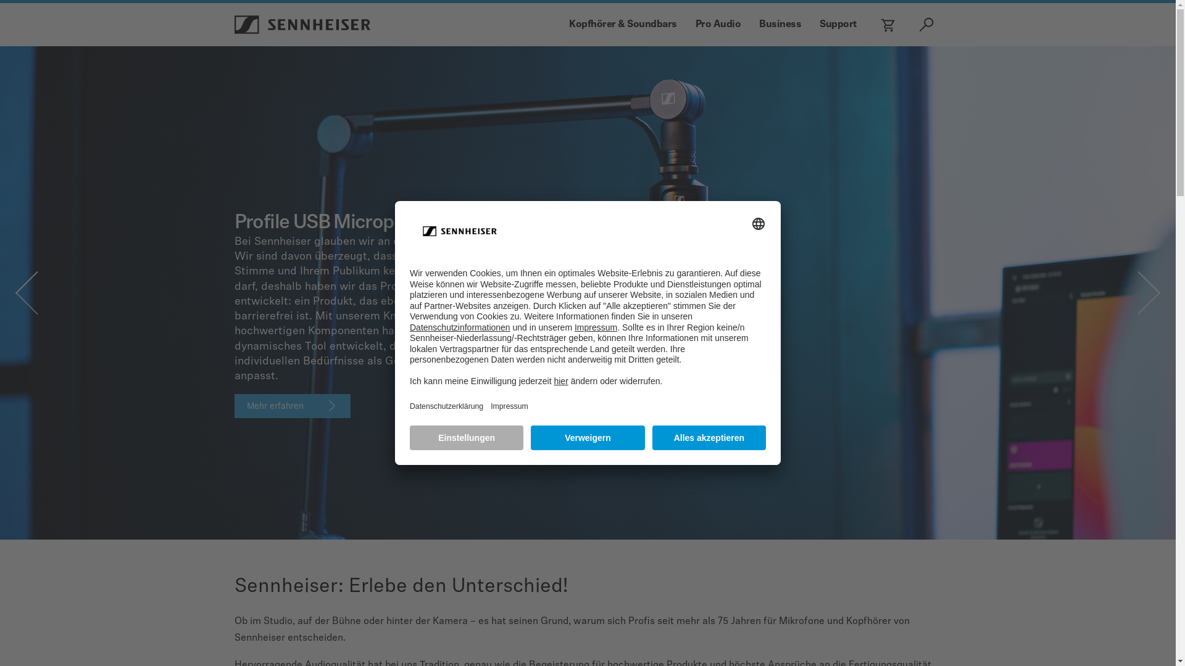 Image resolution: width=1185 pixels, height=666 pixels. What do you see at coordinates (718, 25) in the screenshot?
I see `Pro Audio` at bounding box center [718, 25].